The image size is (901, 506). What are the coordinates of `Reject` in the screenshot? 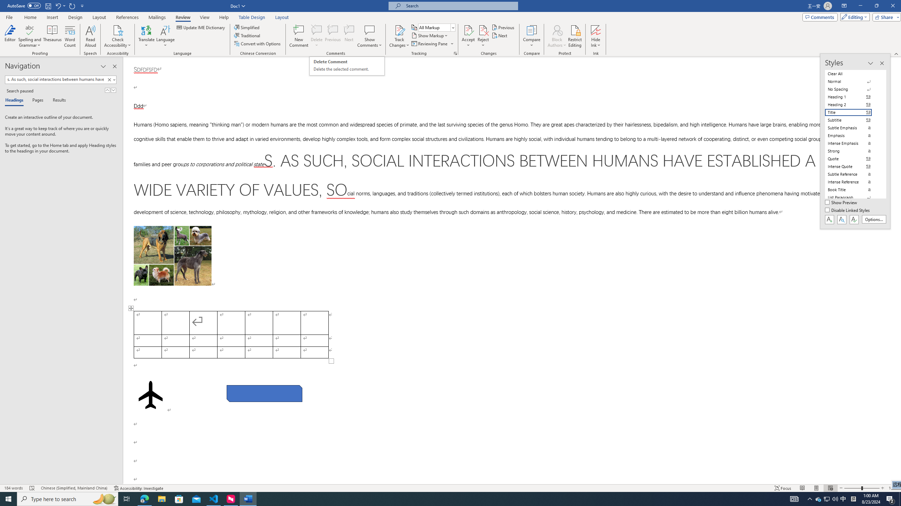 It's located at (483, 36).